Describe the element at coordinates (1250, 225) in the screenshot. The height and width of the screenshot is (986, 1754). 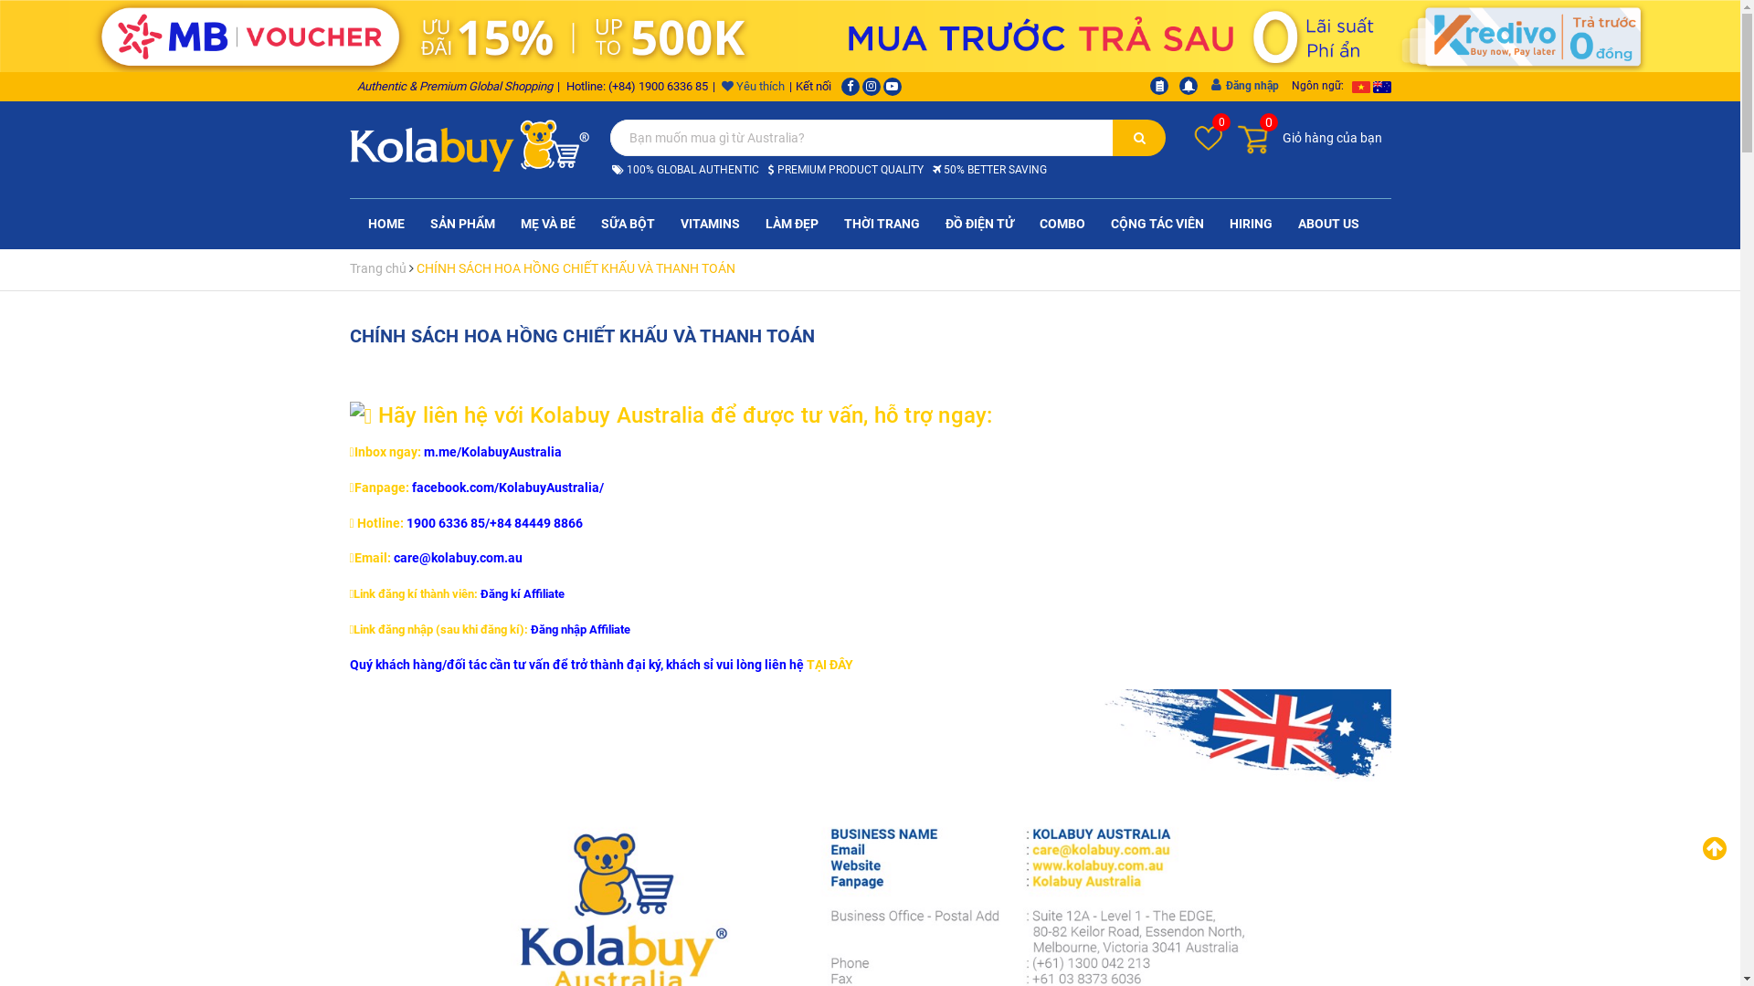
I see `HIRING` at that location.